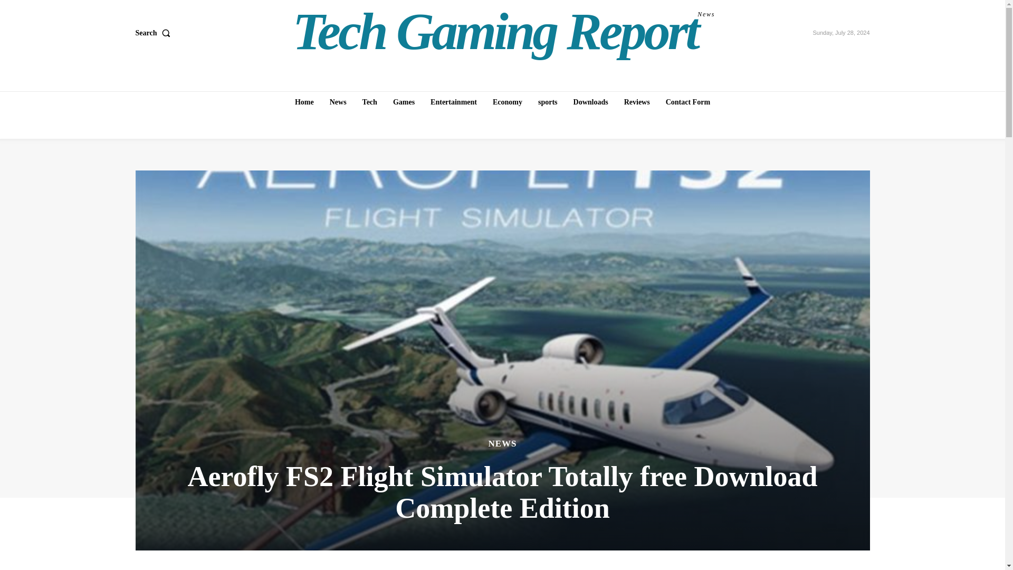  Describe the element at coordinates (508, 102) in the screenshot. I see `Economy` at that location.